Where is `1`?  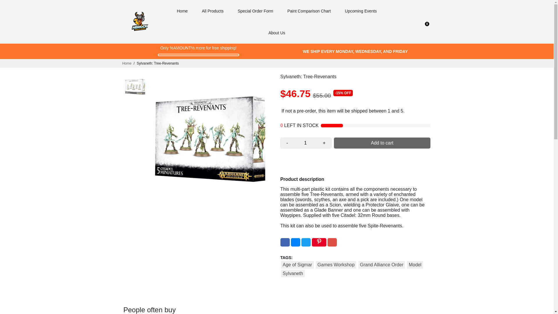
1 is located at coordinates (305, 143).